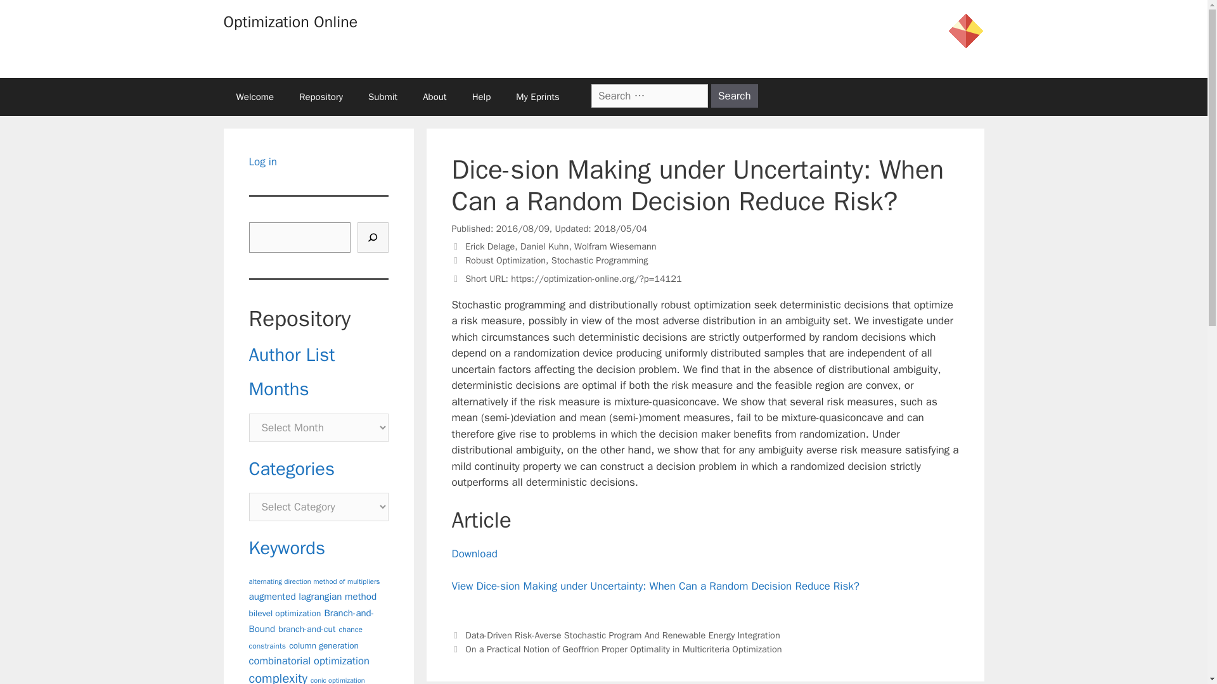  What do you see at coordinates (434, 96) in the screenshot?
I see `About` at bounding box center [434, 96].